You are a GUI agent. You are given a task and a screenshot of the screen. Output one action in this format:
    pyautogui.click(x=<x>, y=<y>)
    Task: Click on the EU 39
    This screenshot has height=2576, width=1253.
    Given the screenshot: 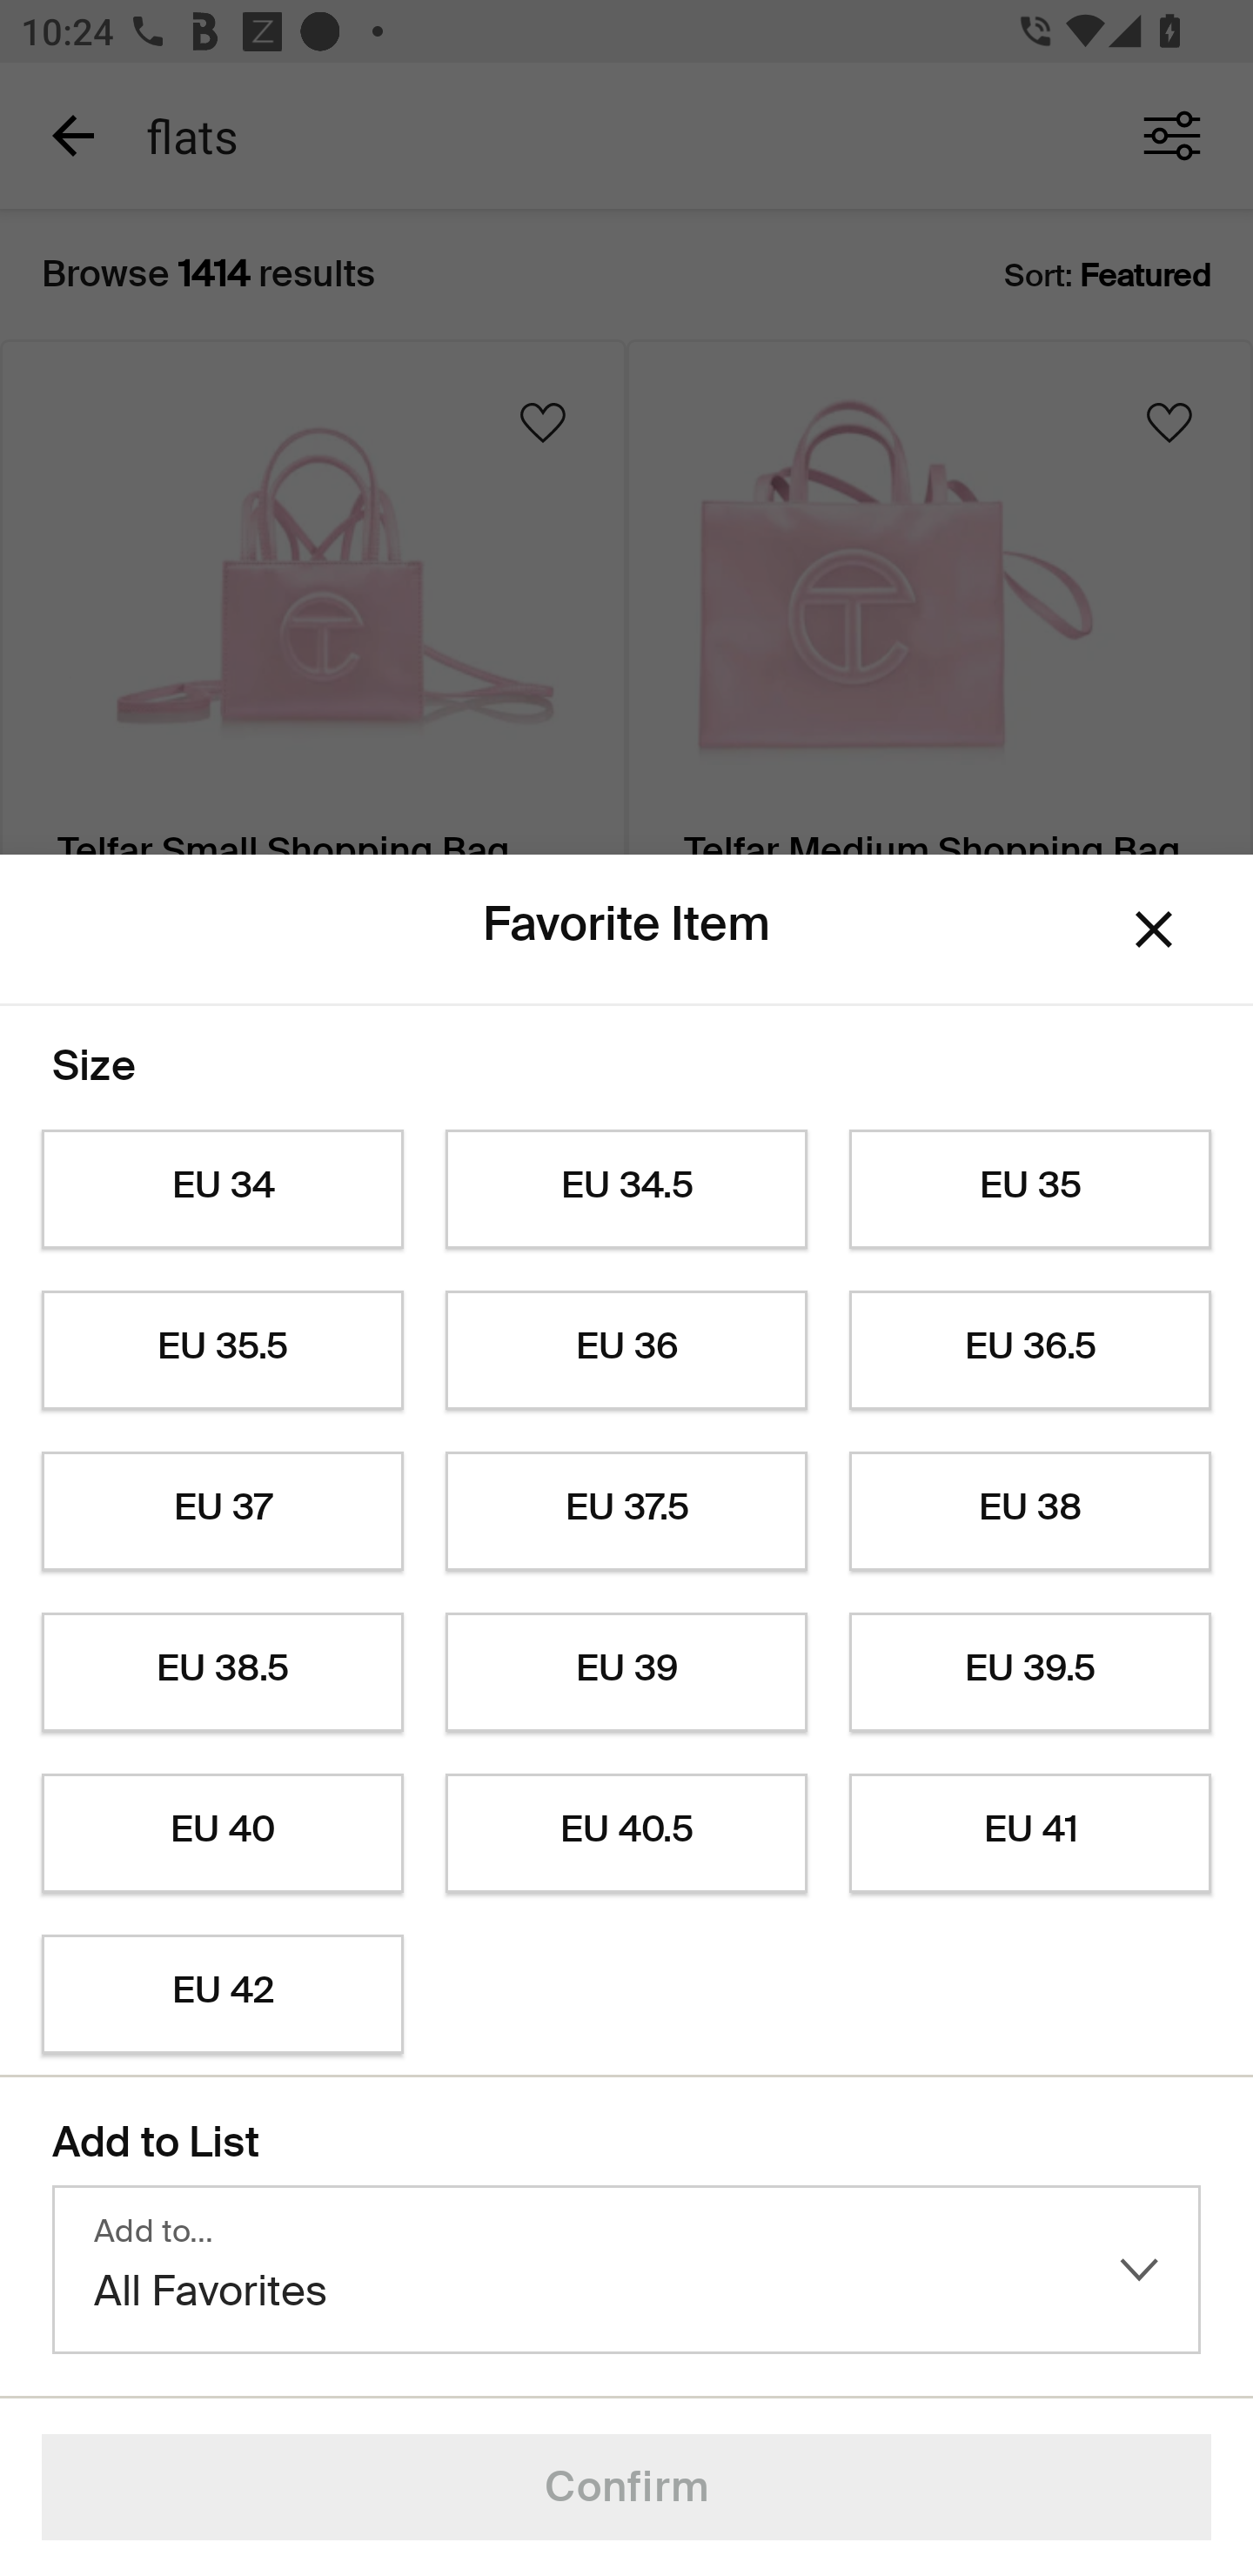 What is the action you would take?
    pyautogui.click(x=626, y=1673)
    